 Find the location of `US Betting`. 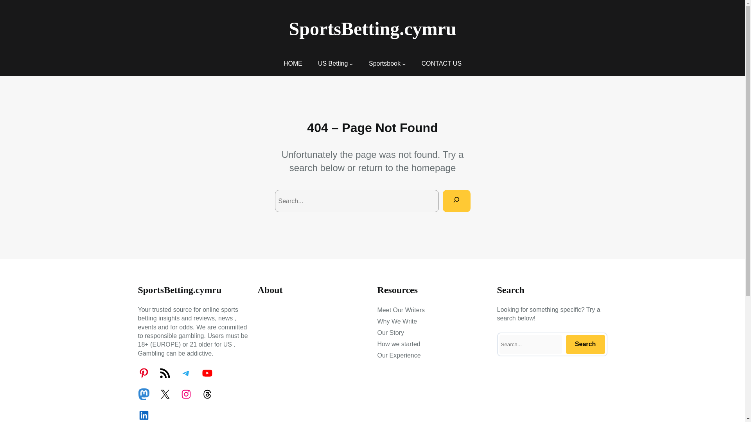

US Betting is located at coordinates (332, 63).